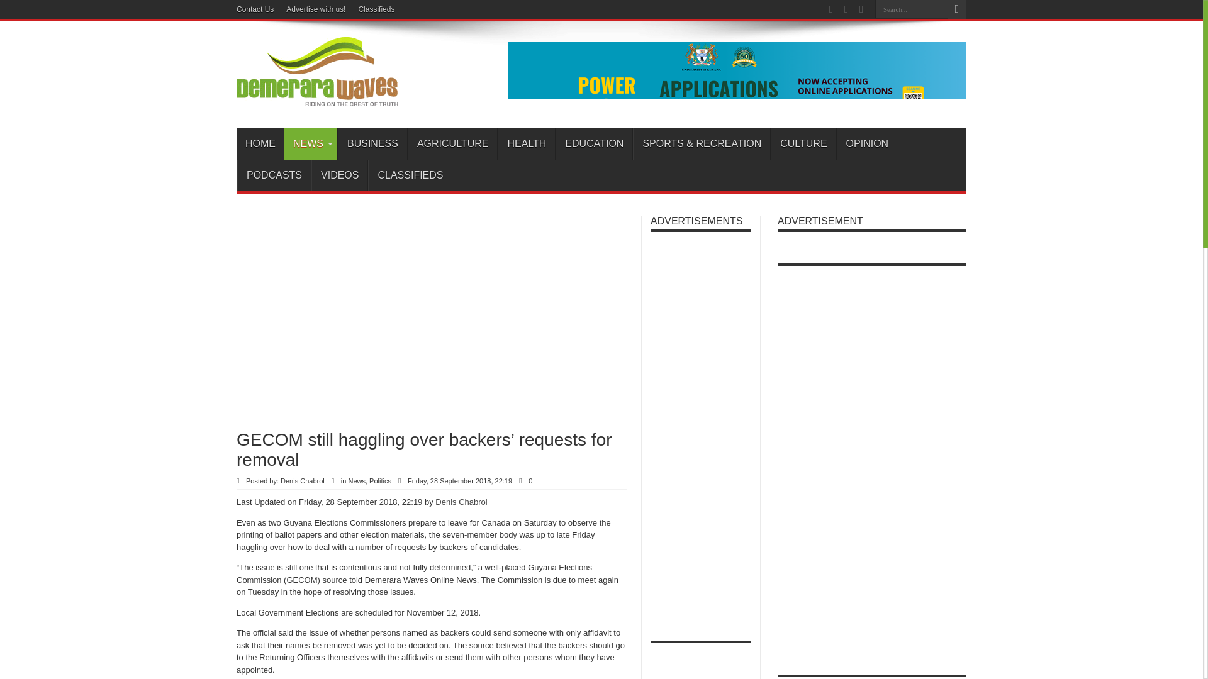 This screenshot has height=679, width=1208. What do you see at coordinates (384, 316) in the screenshot?
I see `Advertisement` at bounding box center [384, 316].